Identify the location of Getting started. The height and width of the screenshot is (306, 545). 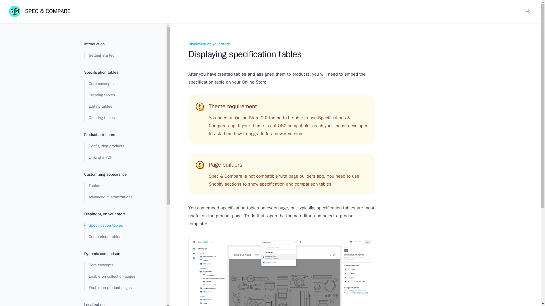
(116, 56).